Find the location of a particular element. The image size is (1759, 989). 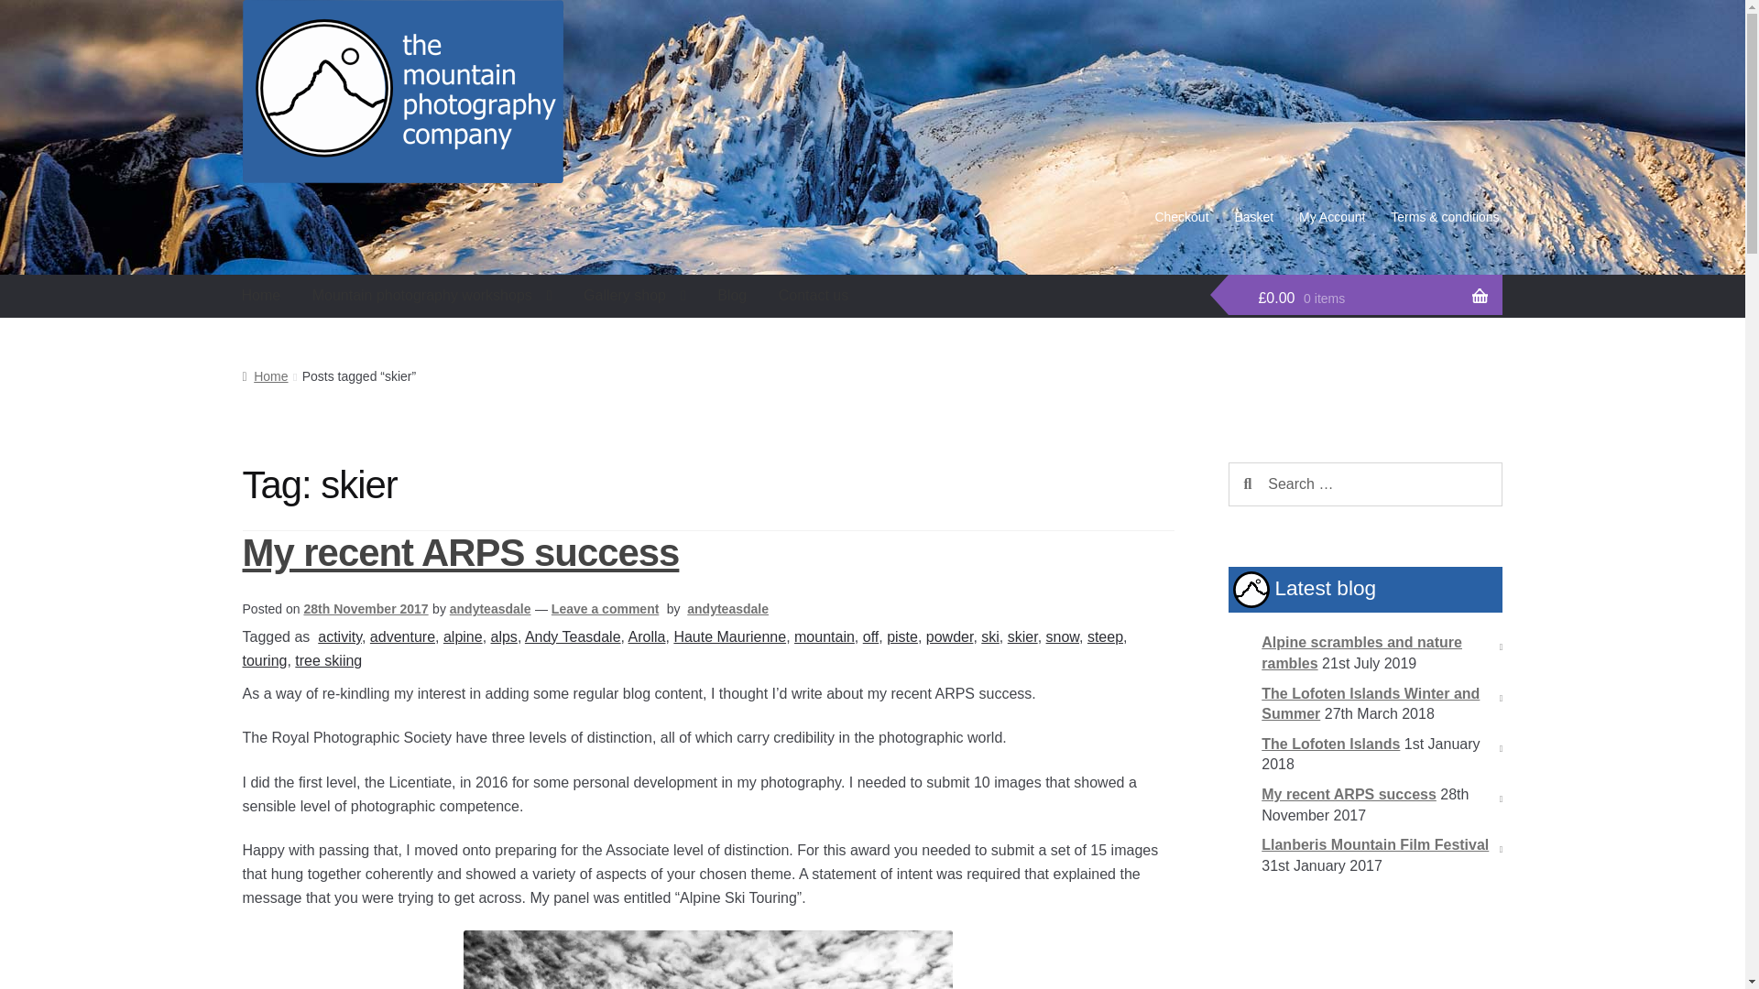

Mountain photography workshops is located at coordinates (432, 295).